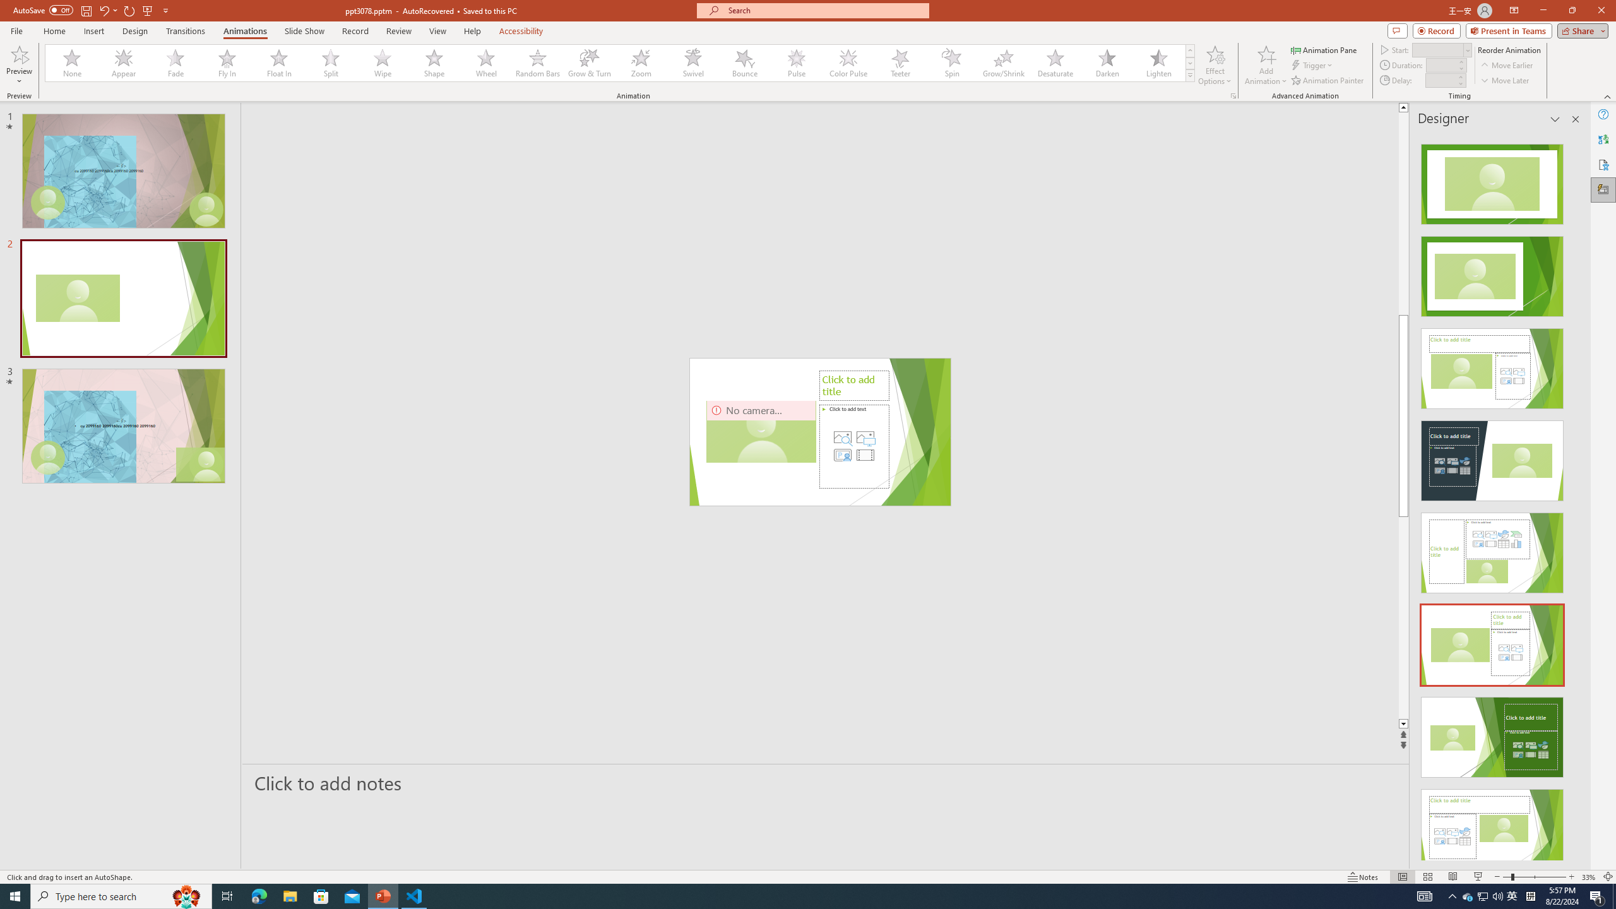  I want to click on Row Down, so click(1190, 63).